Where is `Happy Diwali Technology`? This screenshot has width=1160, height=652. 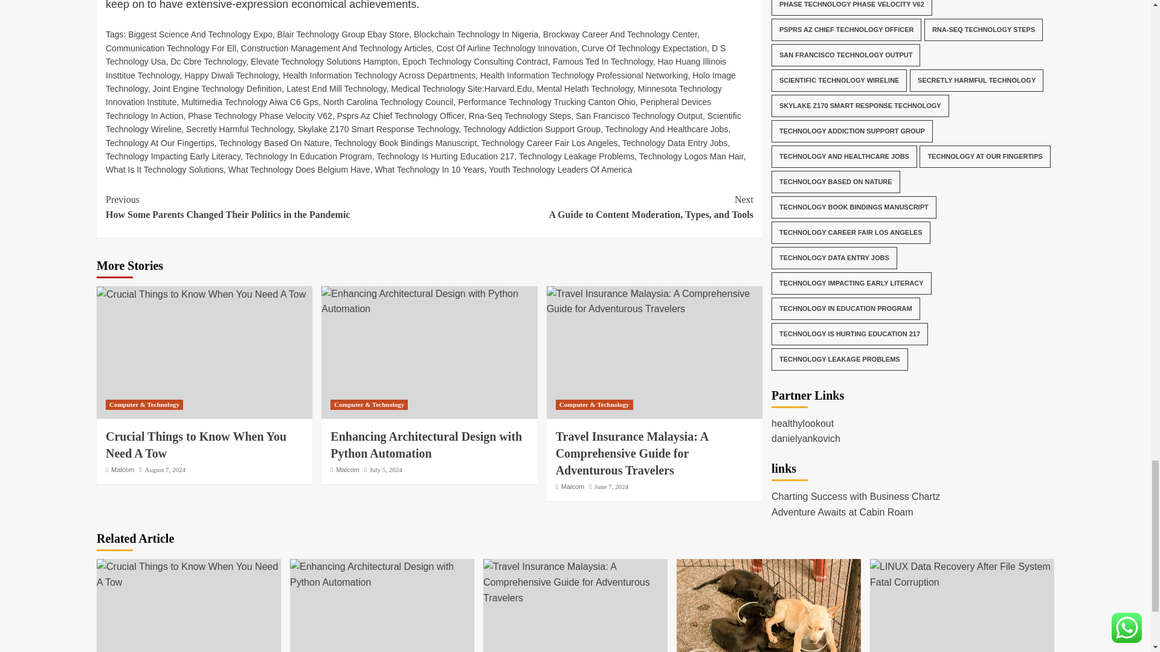
Happy Diwali Technology is located at coordinates (231, 75).